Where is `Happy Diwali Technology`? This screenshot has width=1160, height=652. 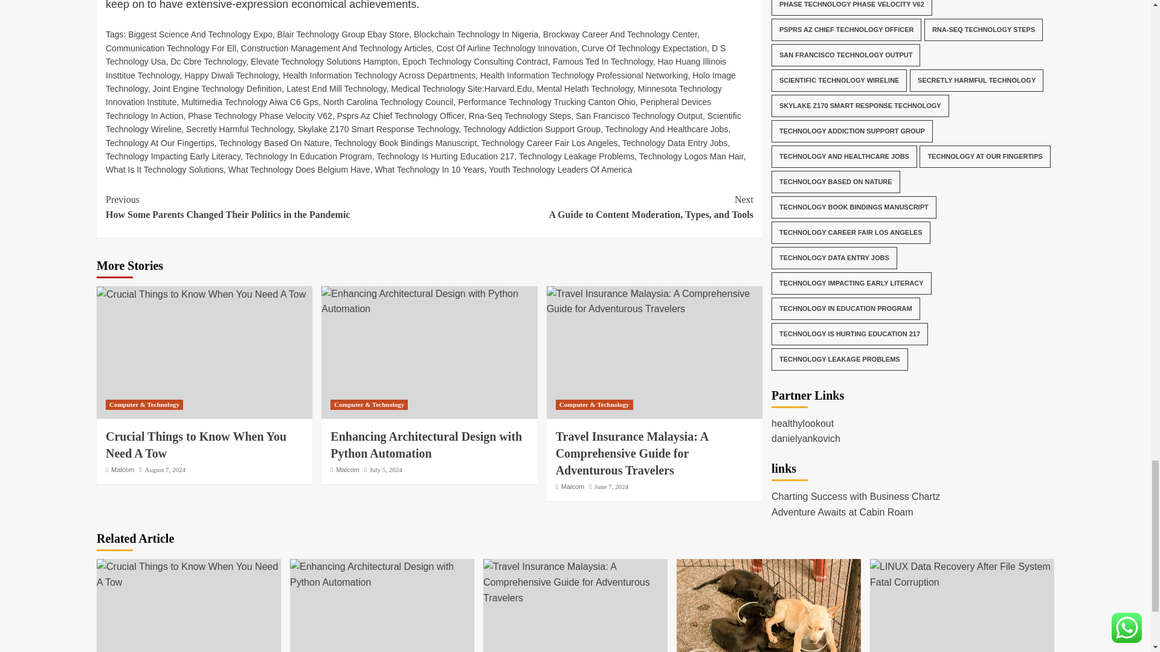
Happy Diwali Technology is located at coordinates (231, 75).